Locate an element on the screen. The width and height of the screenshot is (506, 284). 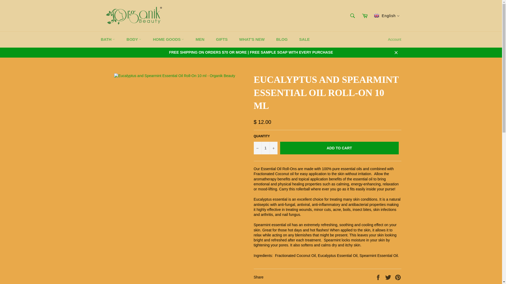
Pin on Pinterest is located at coordinates (398, 277).